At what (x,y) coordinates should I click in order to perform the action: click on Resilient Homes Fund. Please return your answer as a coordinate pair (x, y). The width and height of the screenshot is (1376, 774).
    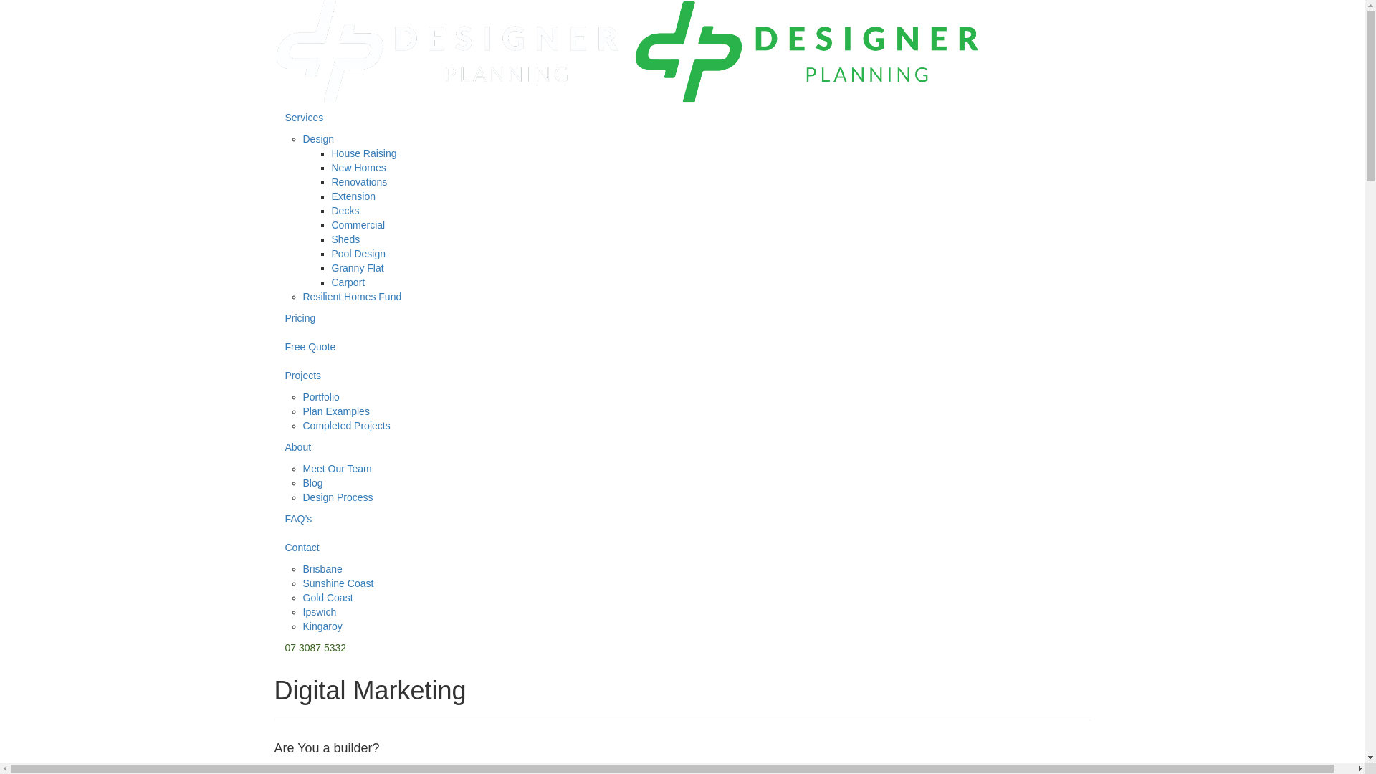
    Looking at the image, I should click on (352, 297).